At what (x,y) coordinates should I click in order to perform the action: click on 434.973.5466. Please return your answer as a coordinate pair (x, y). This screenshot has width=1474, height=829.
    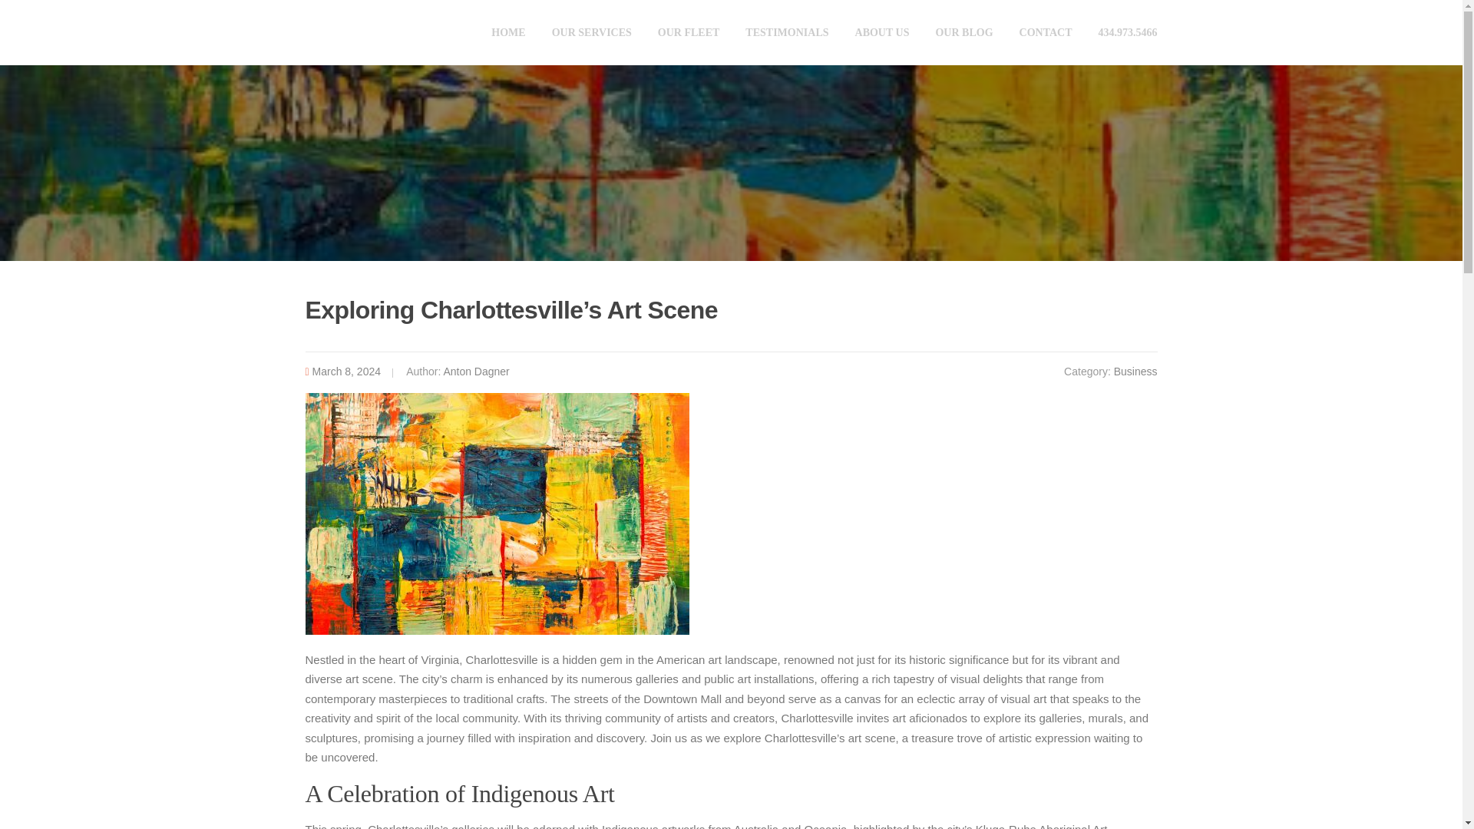
    Looking at the image, I should click on (1121, 32).